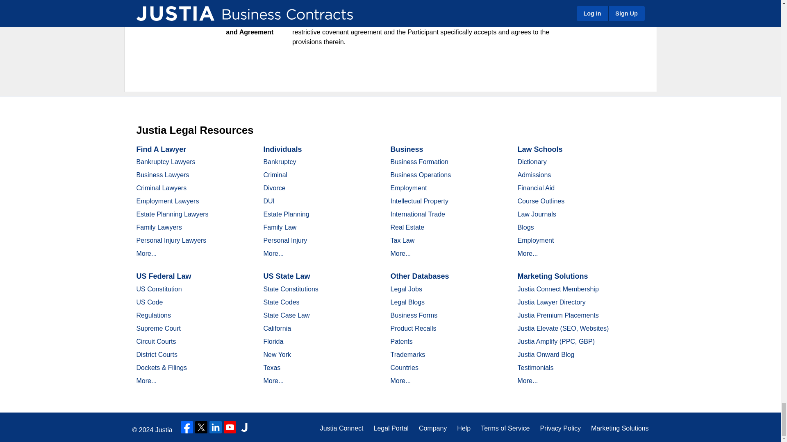 The image size is (787, 442). What do you see at coordinates (162, 175) in the screenshot?
I see `Business Lawyers` at bounding box center [162, 175].